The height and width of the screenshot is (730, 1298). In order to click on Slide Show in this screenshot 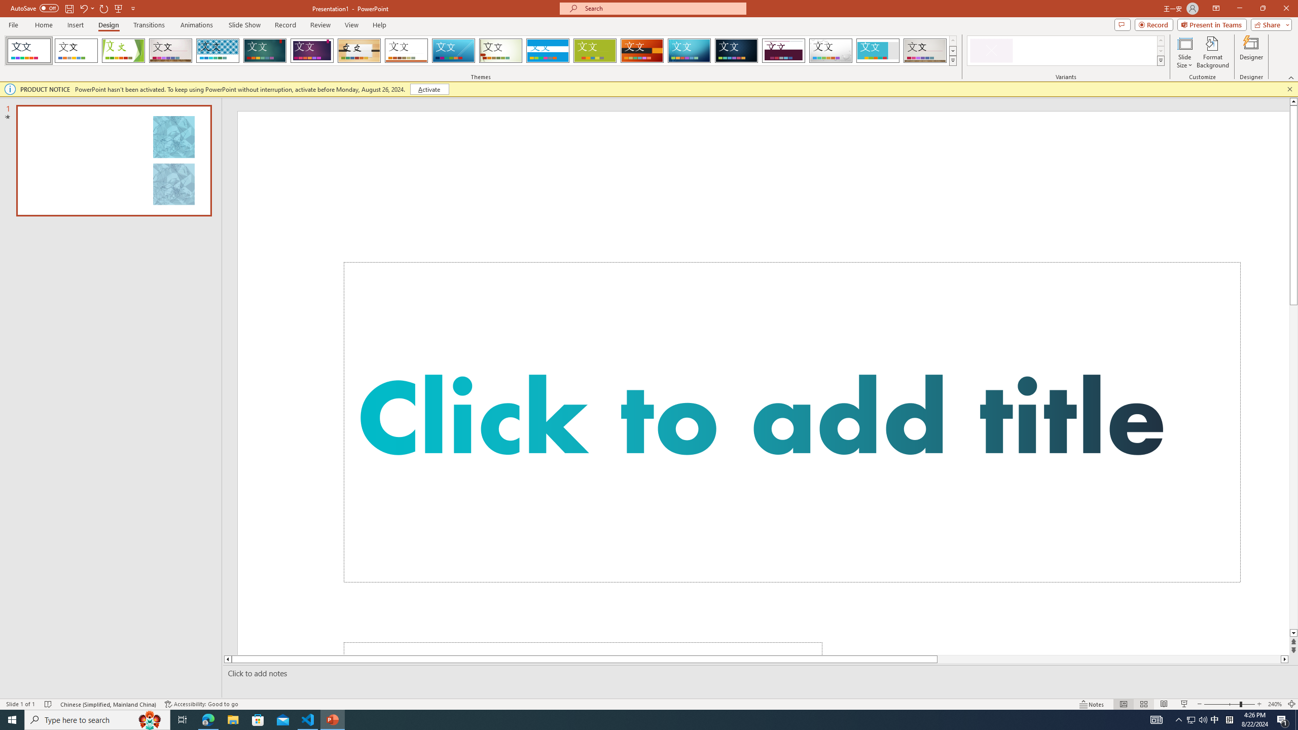, I will do `click(1184, 704)`.